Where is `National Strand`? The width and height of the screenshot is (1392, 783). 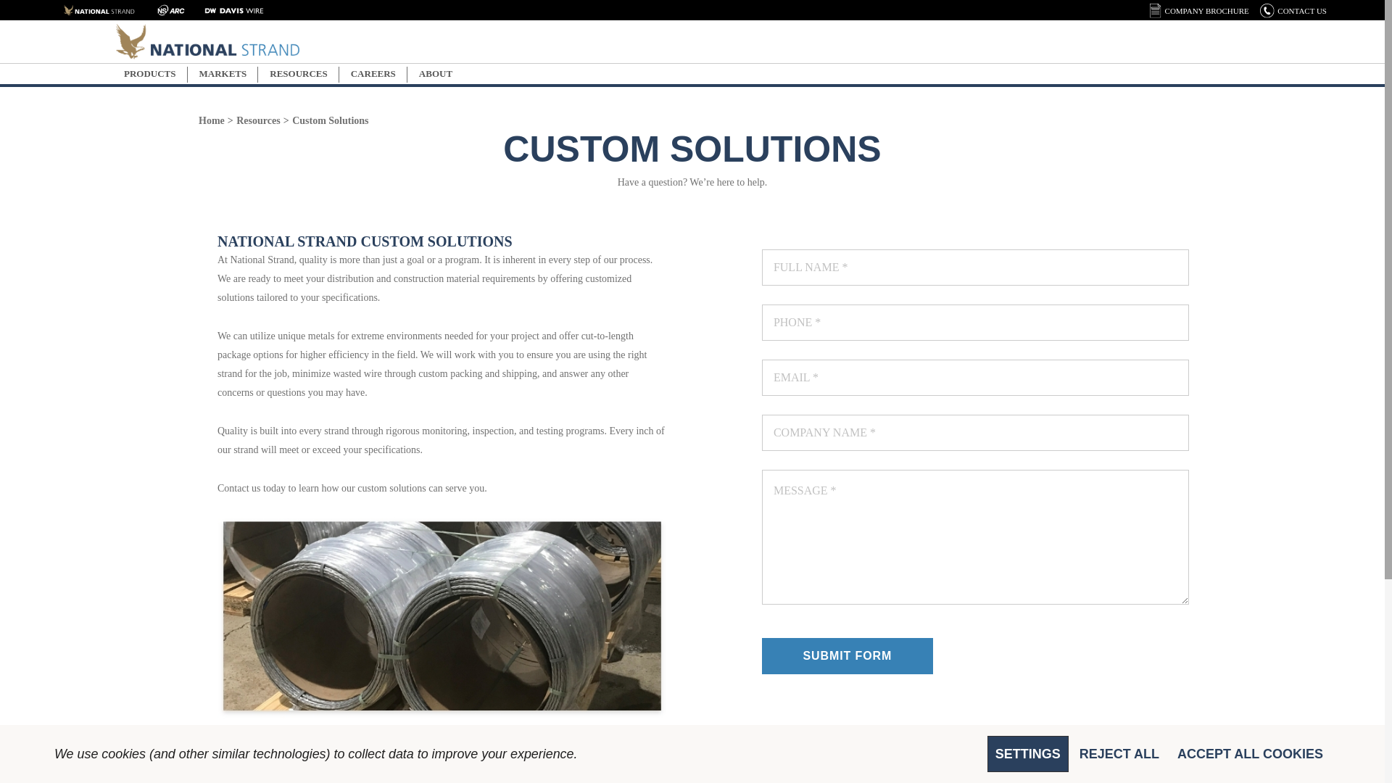
National Strand is located at coordinates (207, 42).